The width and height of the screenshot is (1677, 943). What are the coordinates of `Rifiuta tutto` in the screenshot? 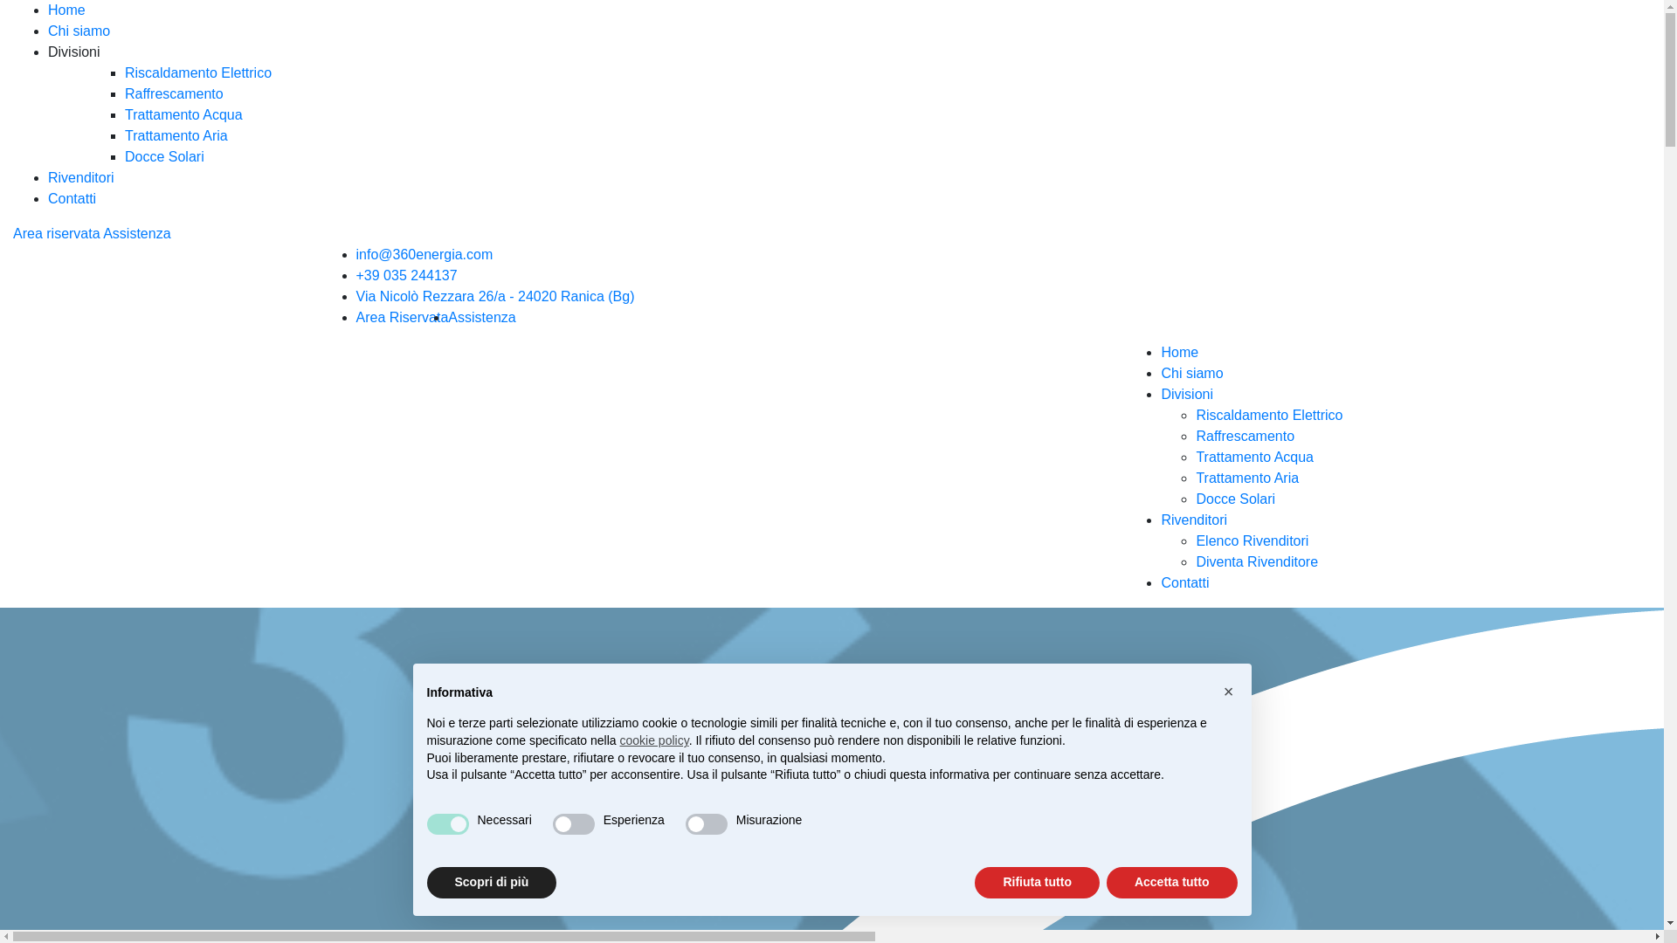 It's located at (1038, 883).